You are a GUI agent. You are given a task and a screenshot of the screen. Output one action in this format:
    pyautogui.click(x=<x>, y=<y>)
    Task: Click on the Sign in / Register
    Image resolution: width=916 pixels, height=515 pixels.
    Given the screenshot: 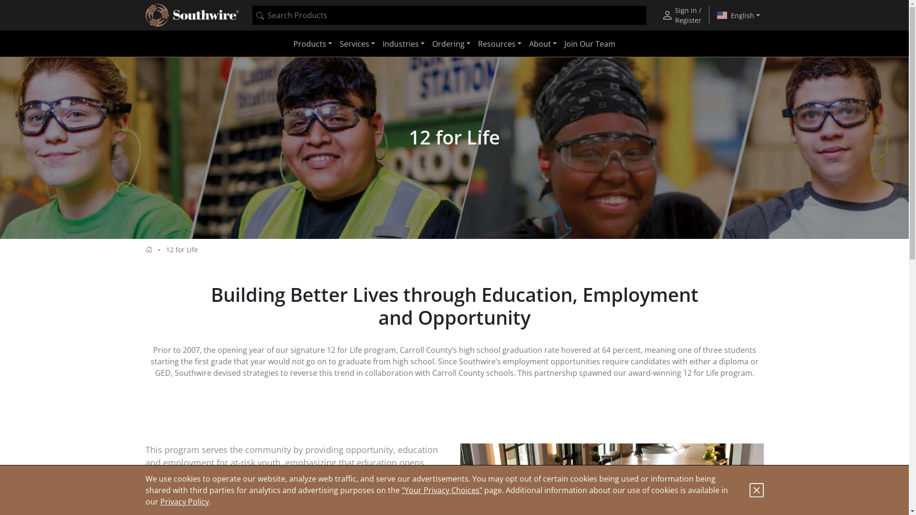 What is the action you would take?
    pyautogui.click(x=681, y=15)
    